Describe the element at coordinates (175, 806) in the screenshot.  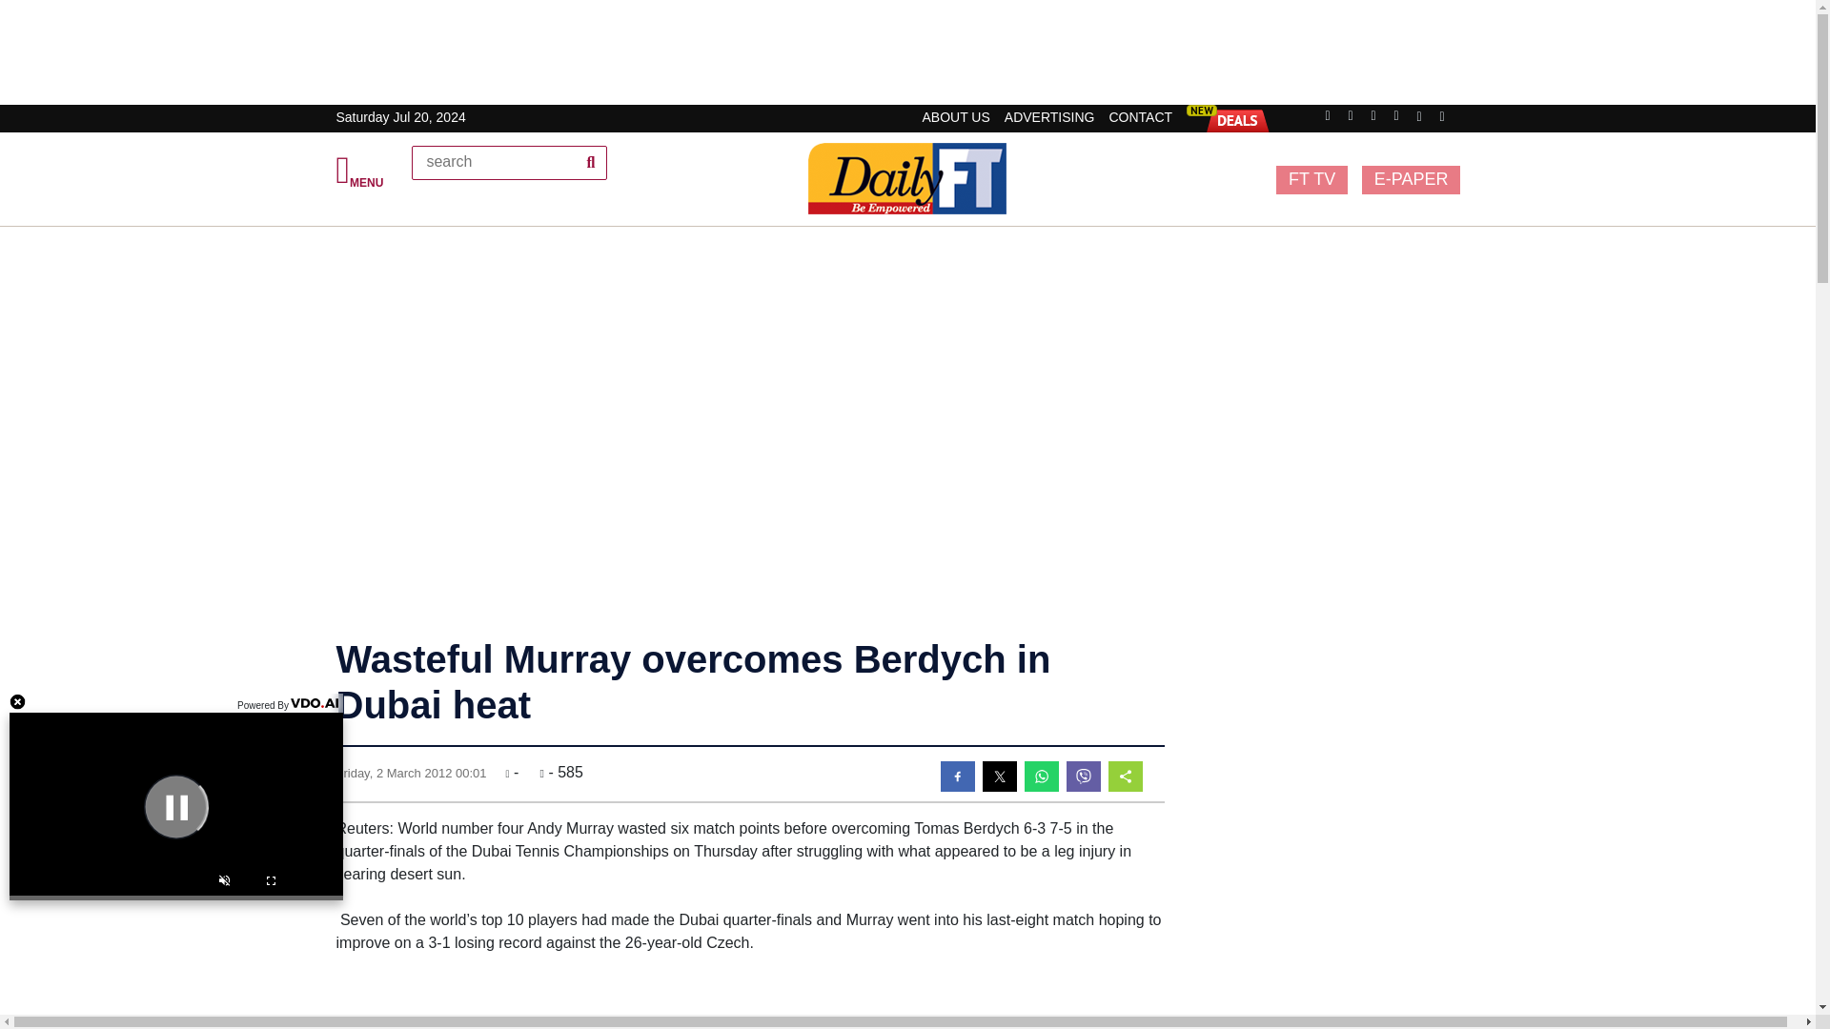
I see `Pause` at that location.